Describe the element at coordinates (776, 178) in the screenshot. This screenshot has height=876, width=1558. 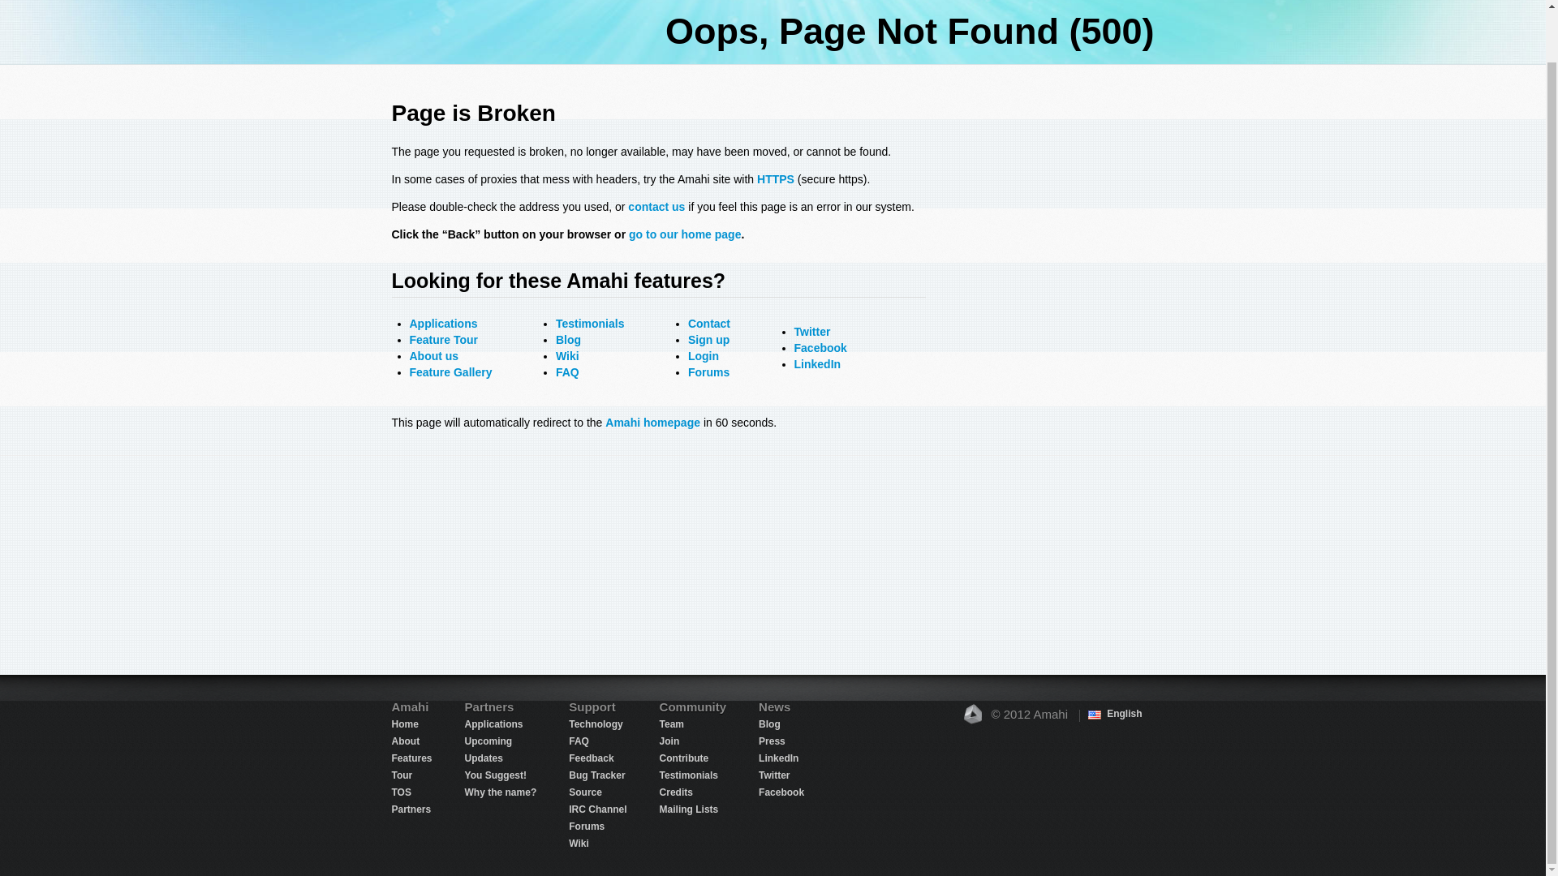
I see `HTTPS` at that location.